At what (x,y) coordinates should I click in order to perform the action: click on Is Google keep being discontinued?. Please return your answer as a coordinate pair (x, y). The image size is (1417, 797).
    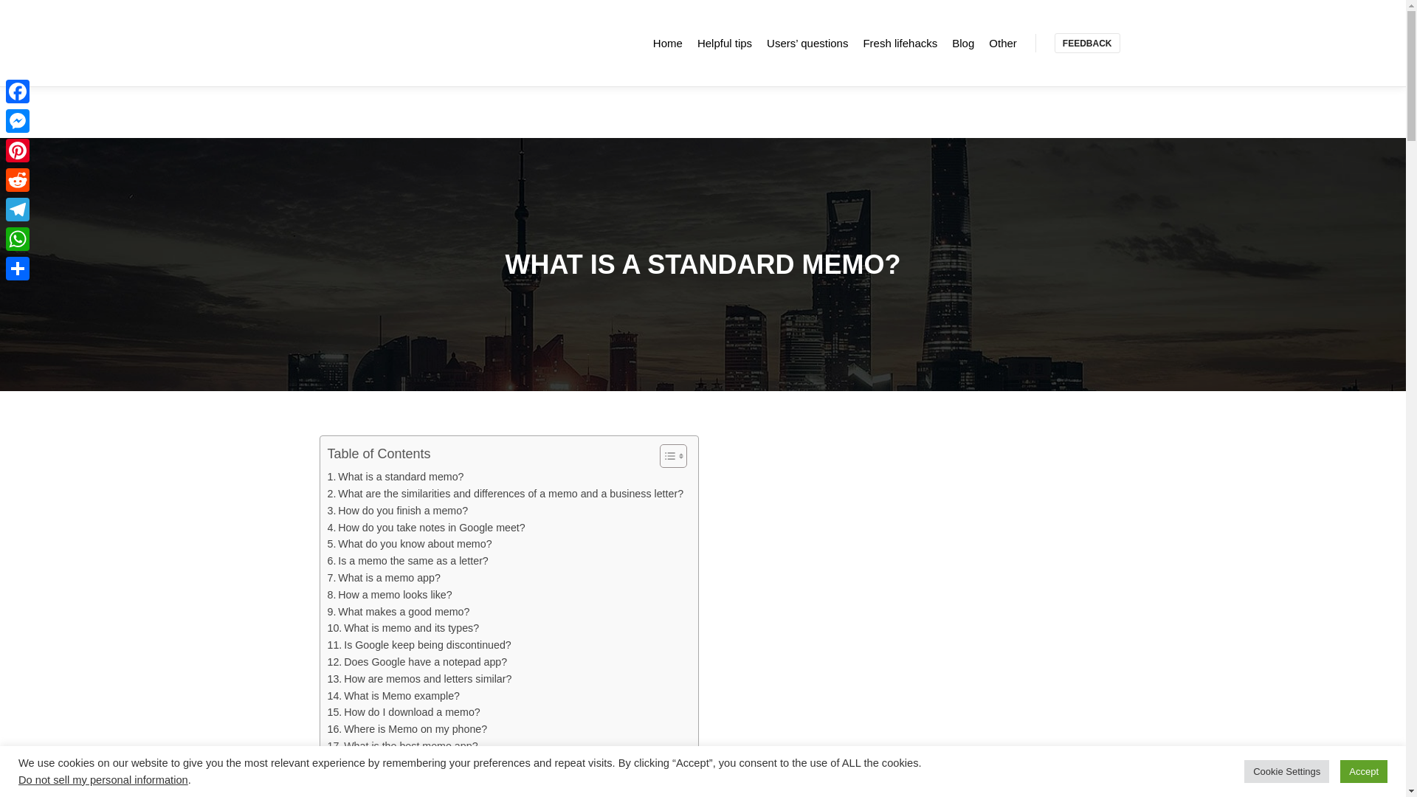
    Looking at the image, I should click on (419, 645).